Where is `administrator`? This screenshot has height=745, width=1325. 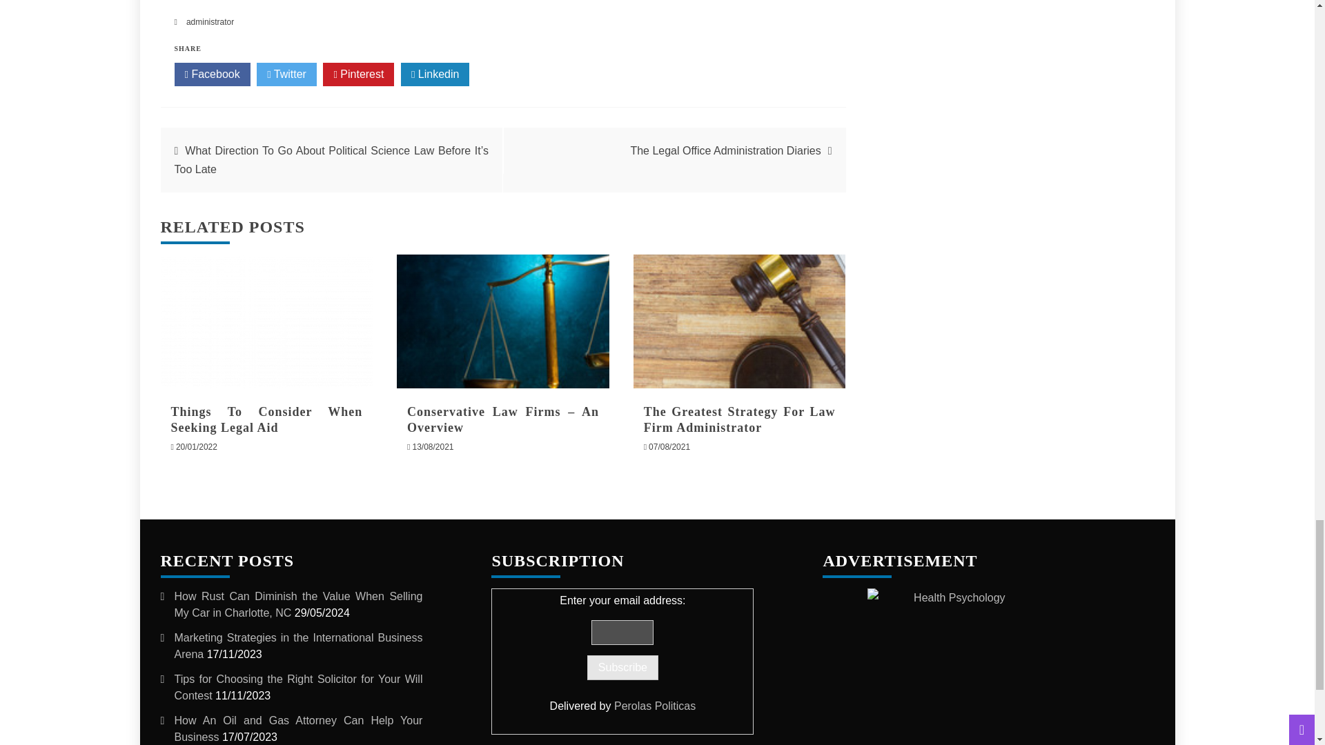 administrator is located at coordinates (210, 21).